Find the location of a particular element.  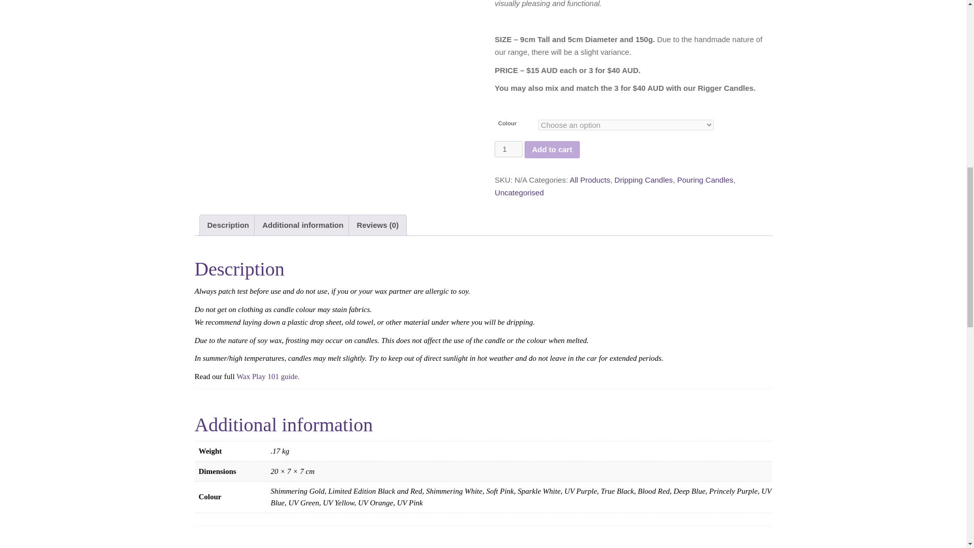

Add to cart is located at coordinates (552, 149).